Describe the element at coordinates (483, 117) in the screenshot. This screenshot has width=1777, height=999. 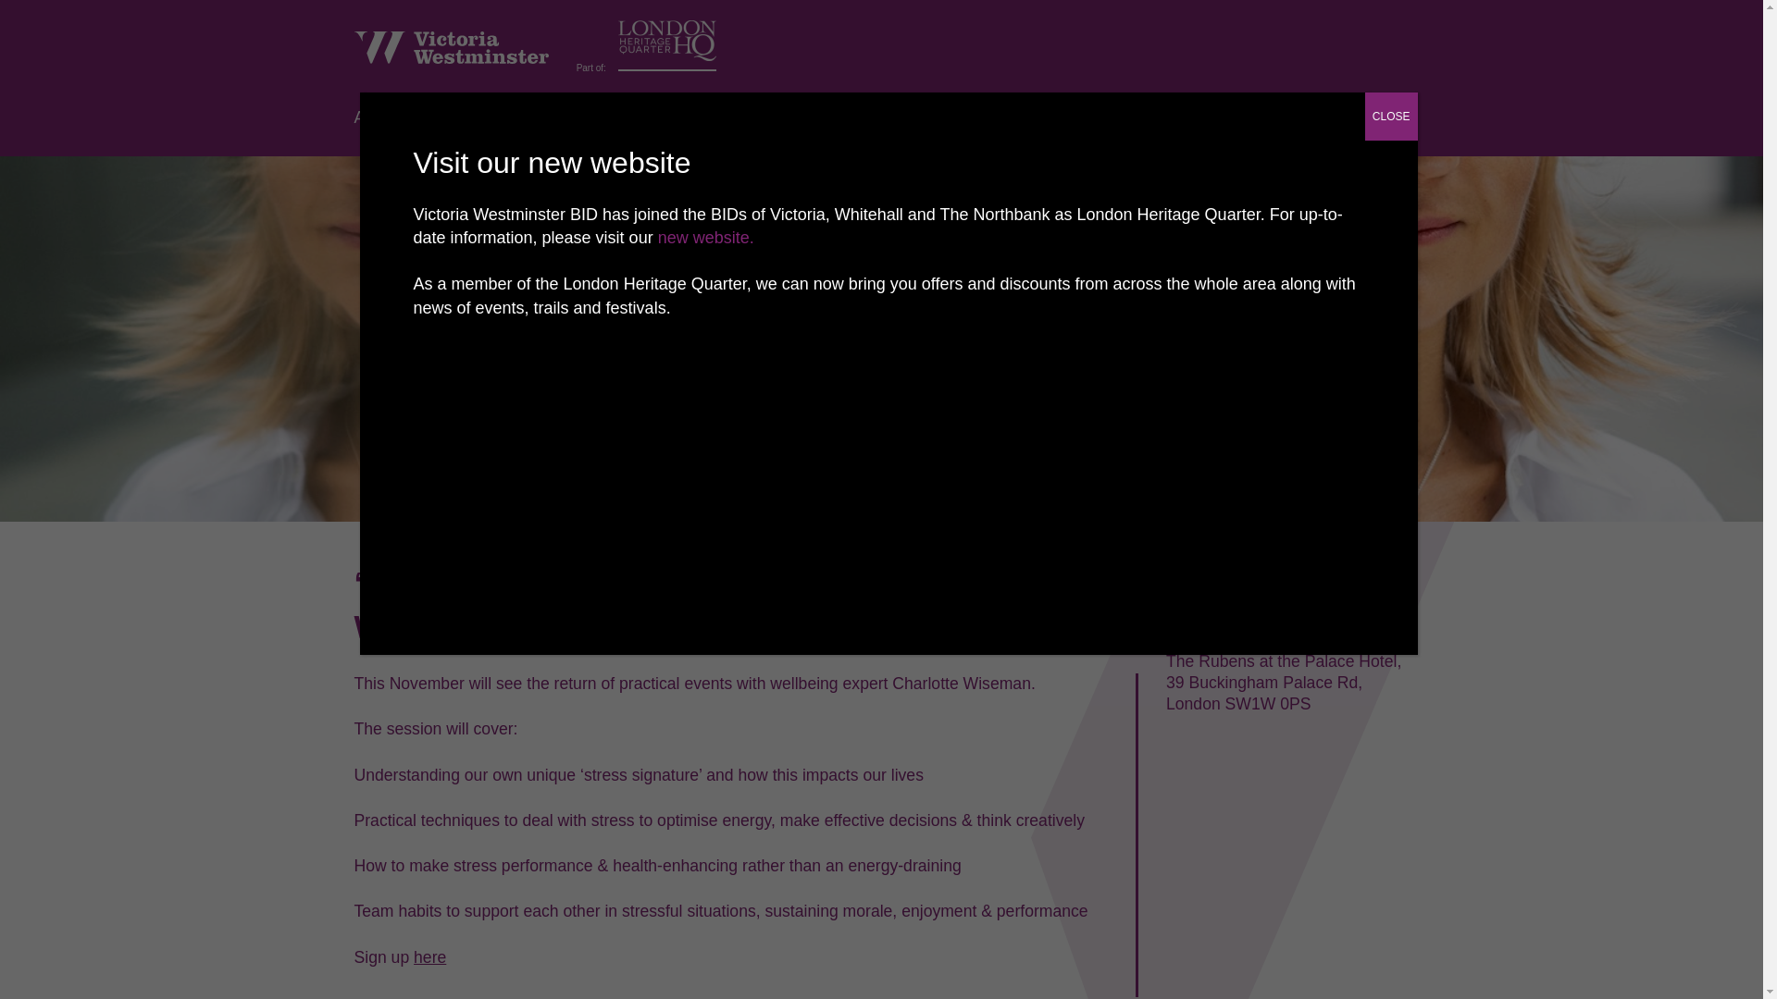
I see `Our Work` at that location.